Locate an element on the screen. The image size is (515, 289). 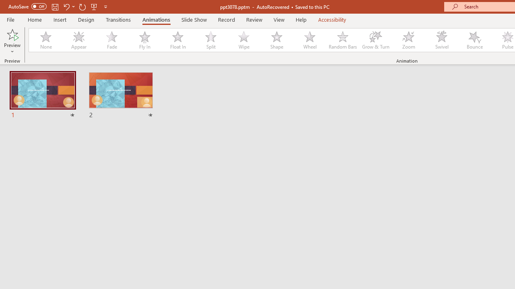
Redo is located at coordinates (82, 6).